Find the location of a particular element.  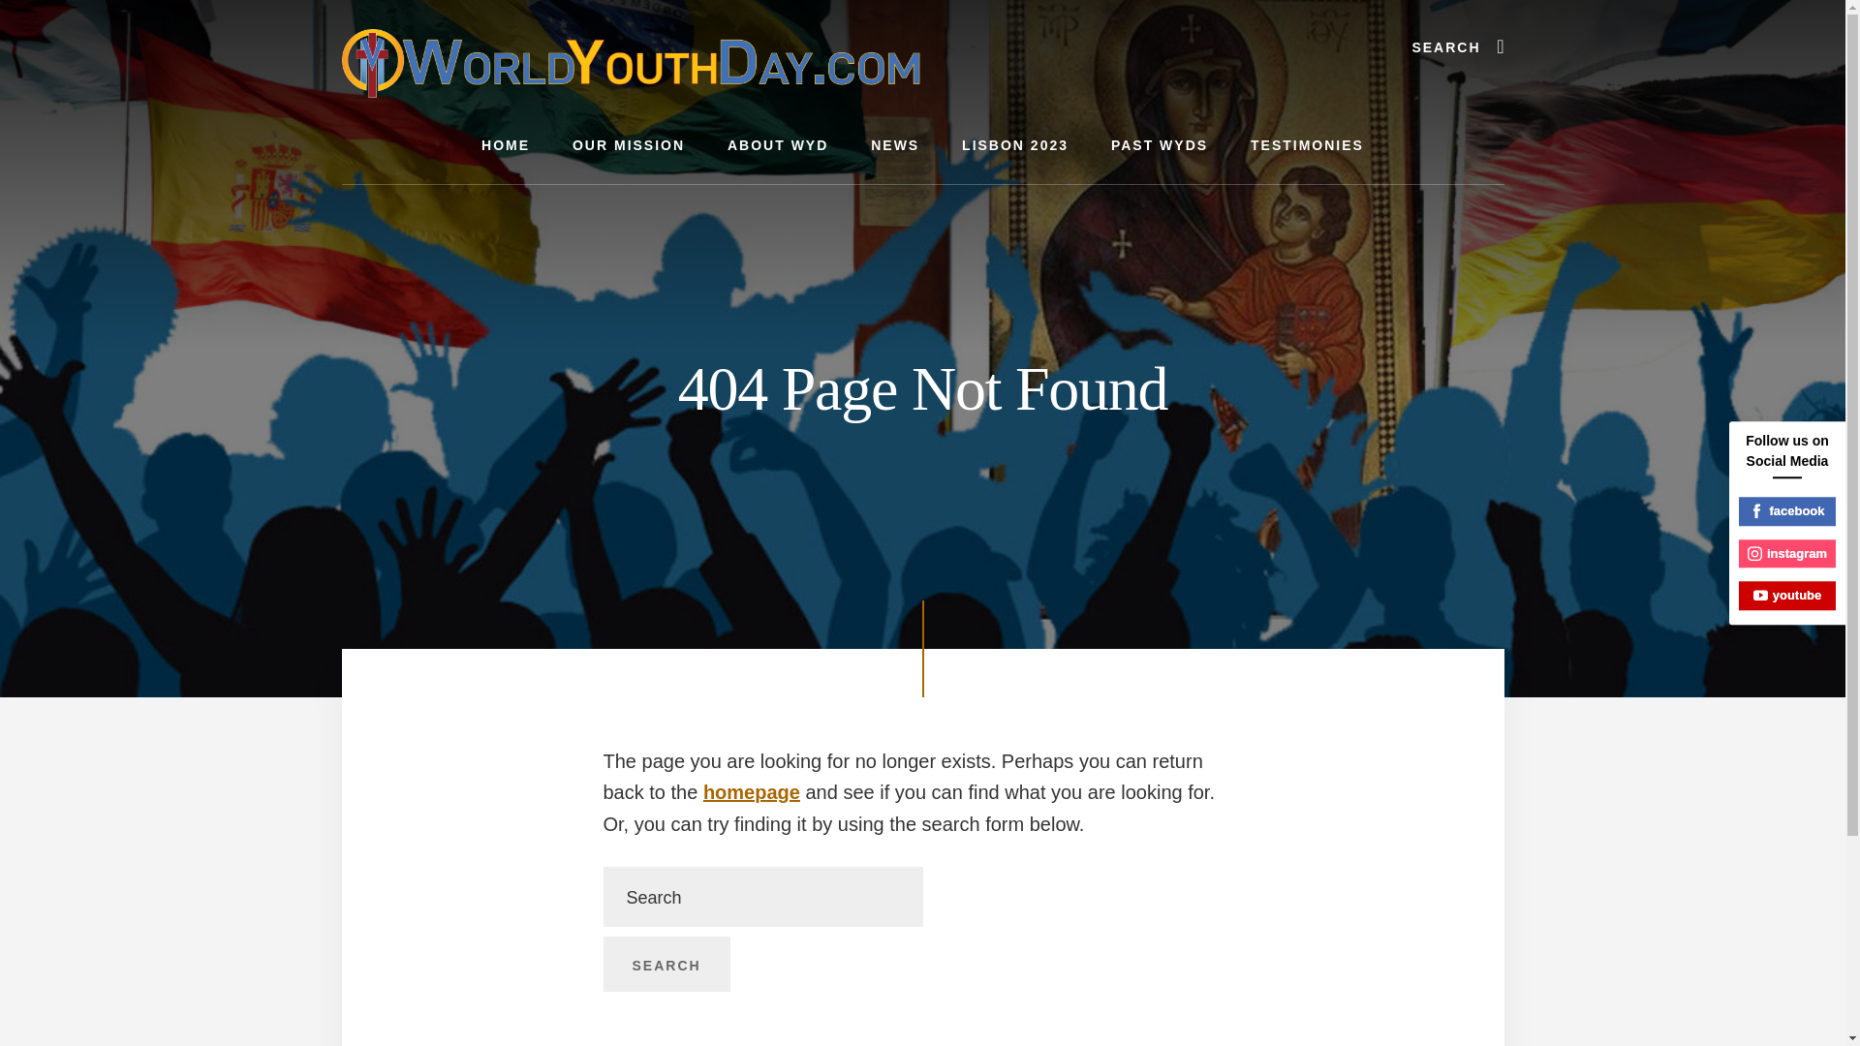

HOME is located at coordinates (505, 145).